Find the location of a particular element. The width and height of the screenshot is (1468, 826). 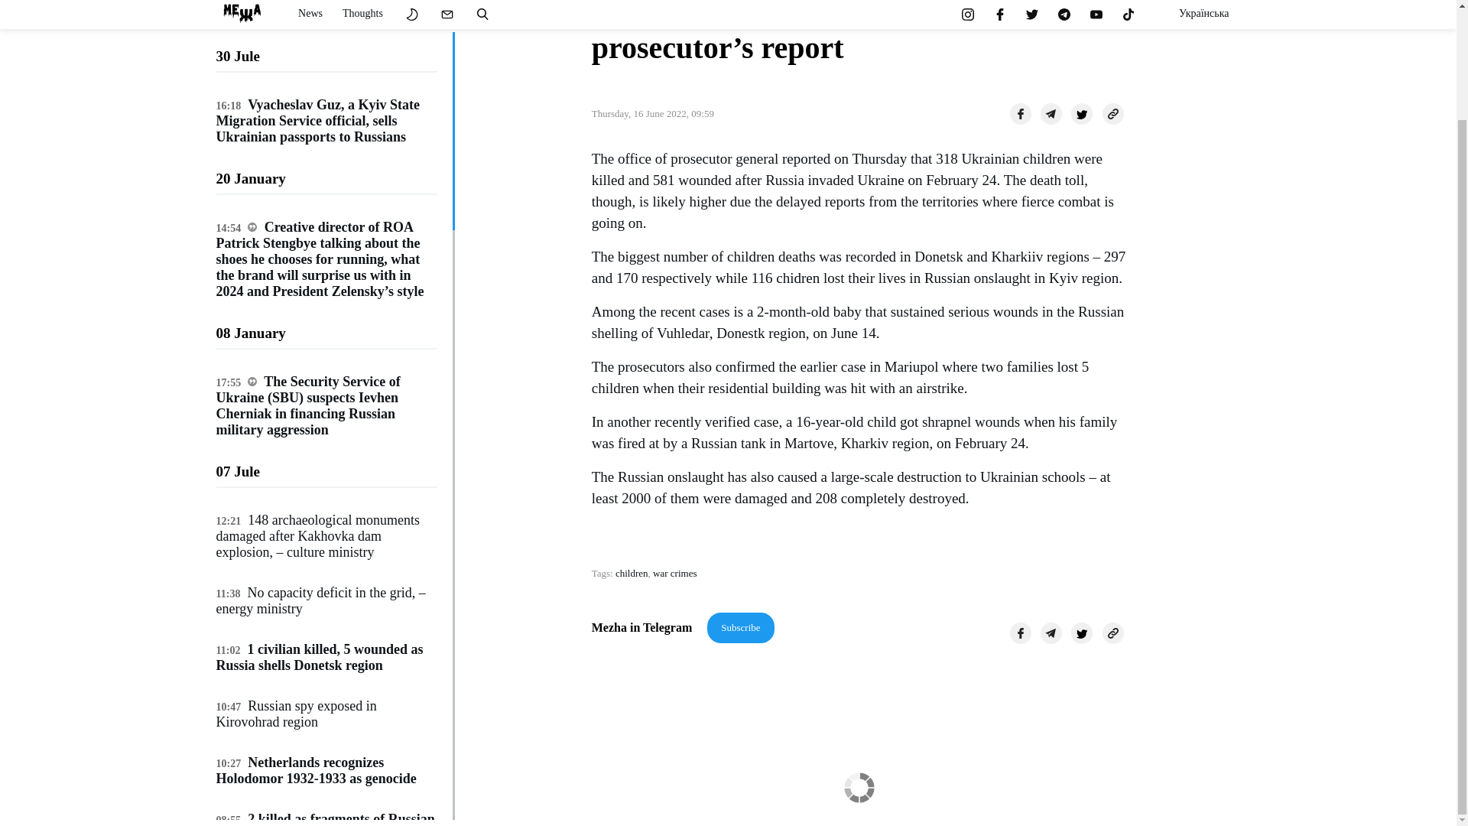

Telegram is located at coordinates (1051, 114).